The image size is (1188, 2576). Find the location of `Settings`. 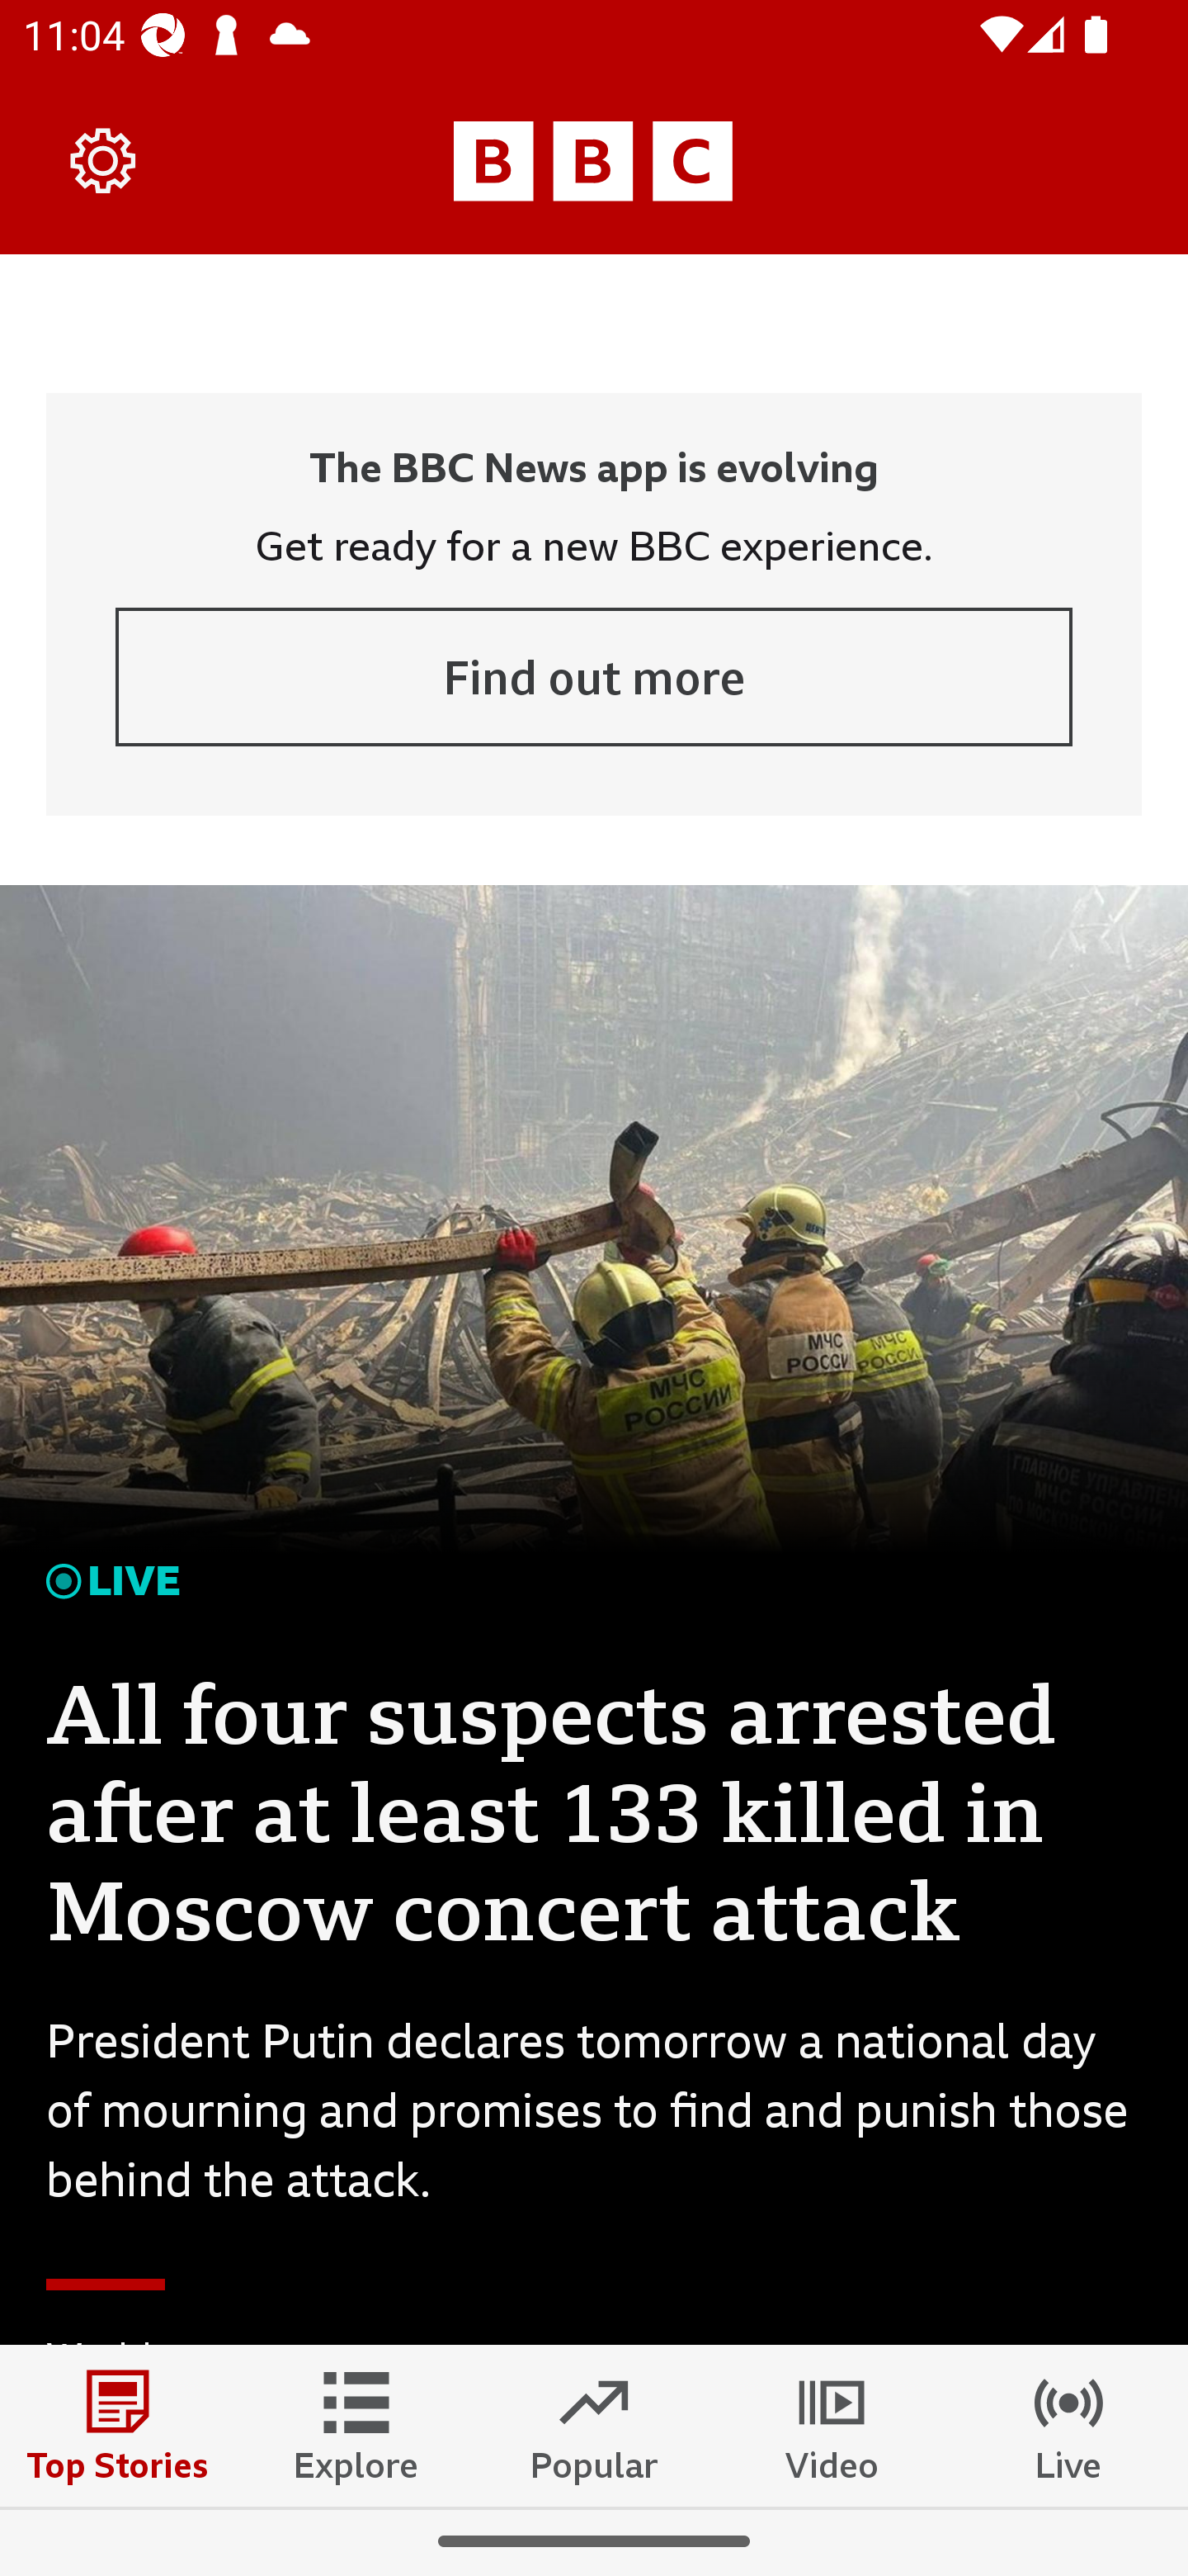

Settings is located at coordinates (104, 160).